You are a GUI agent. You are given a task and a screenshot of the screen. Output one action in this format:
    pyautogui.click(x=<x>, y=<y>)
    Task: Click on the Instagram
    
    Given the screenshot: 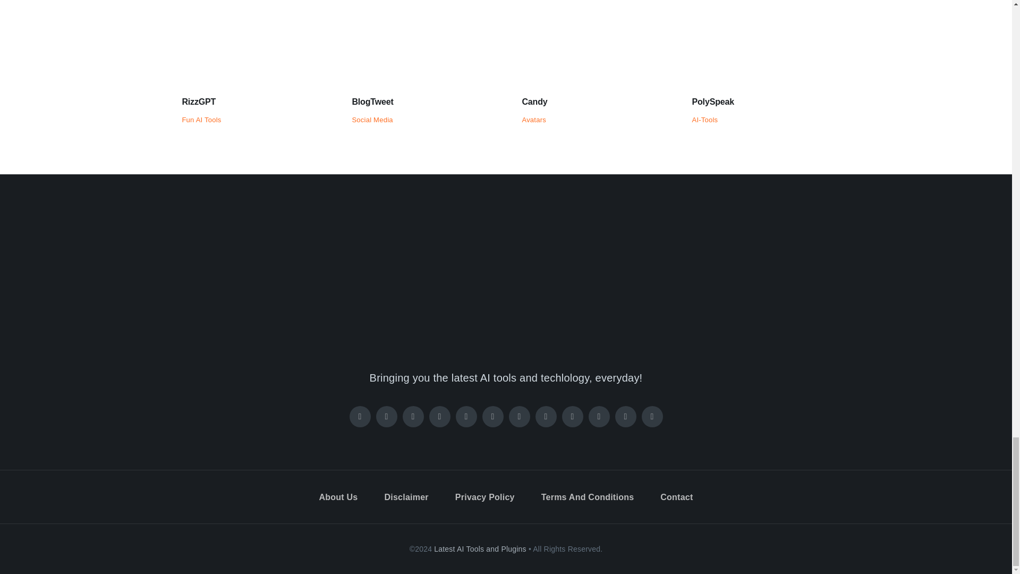 What is the action you would take?
    pyautogui.click(x=413, y=416)
    